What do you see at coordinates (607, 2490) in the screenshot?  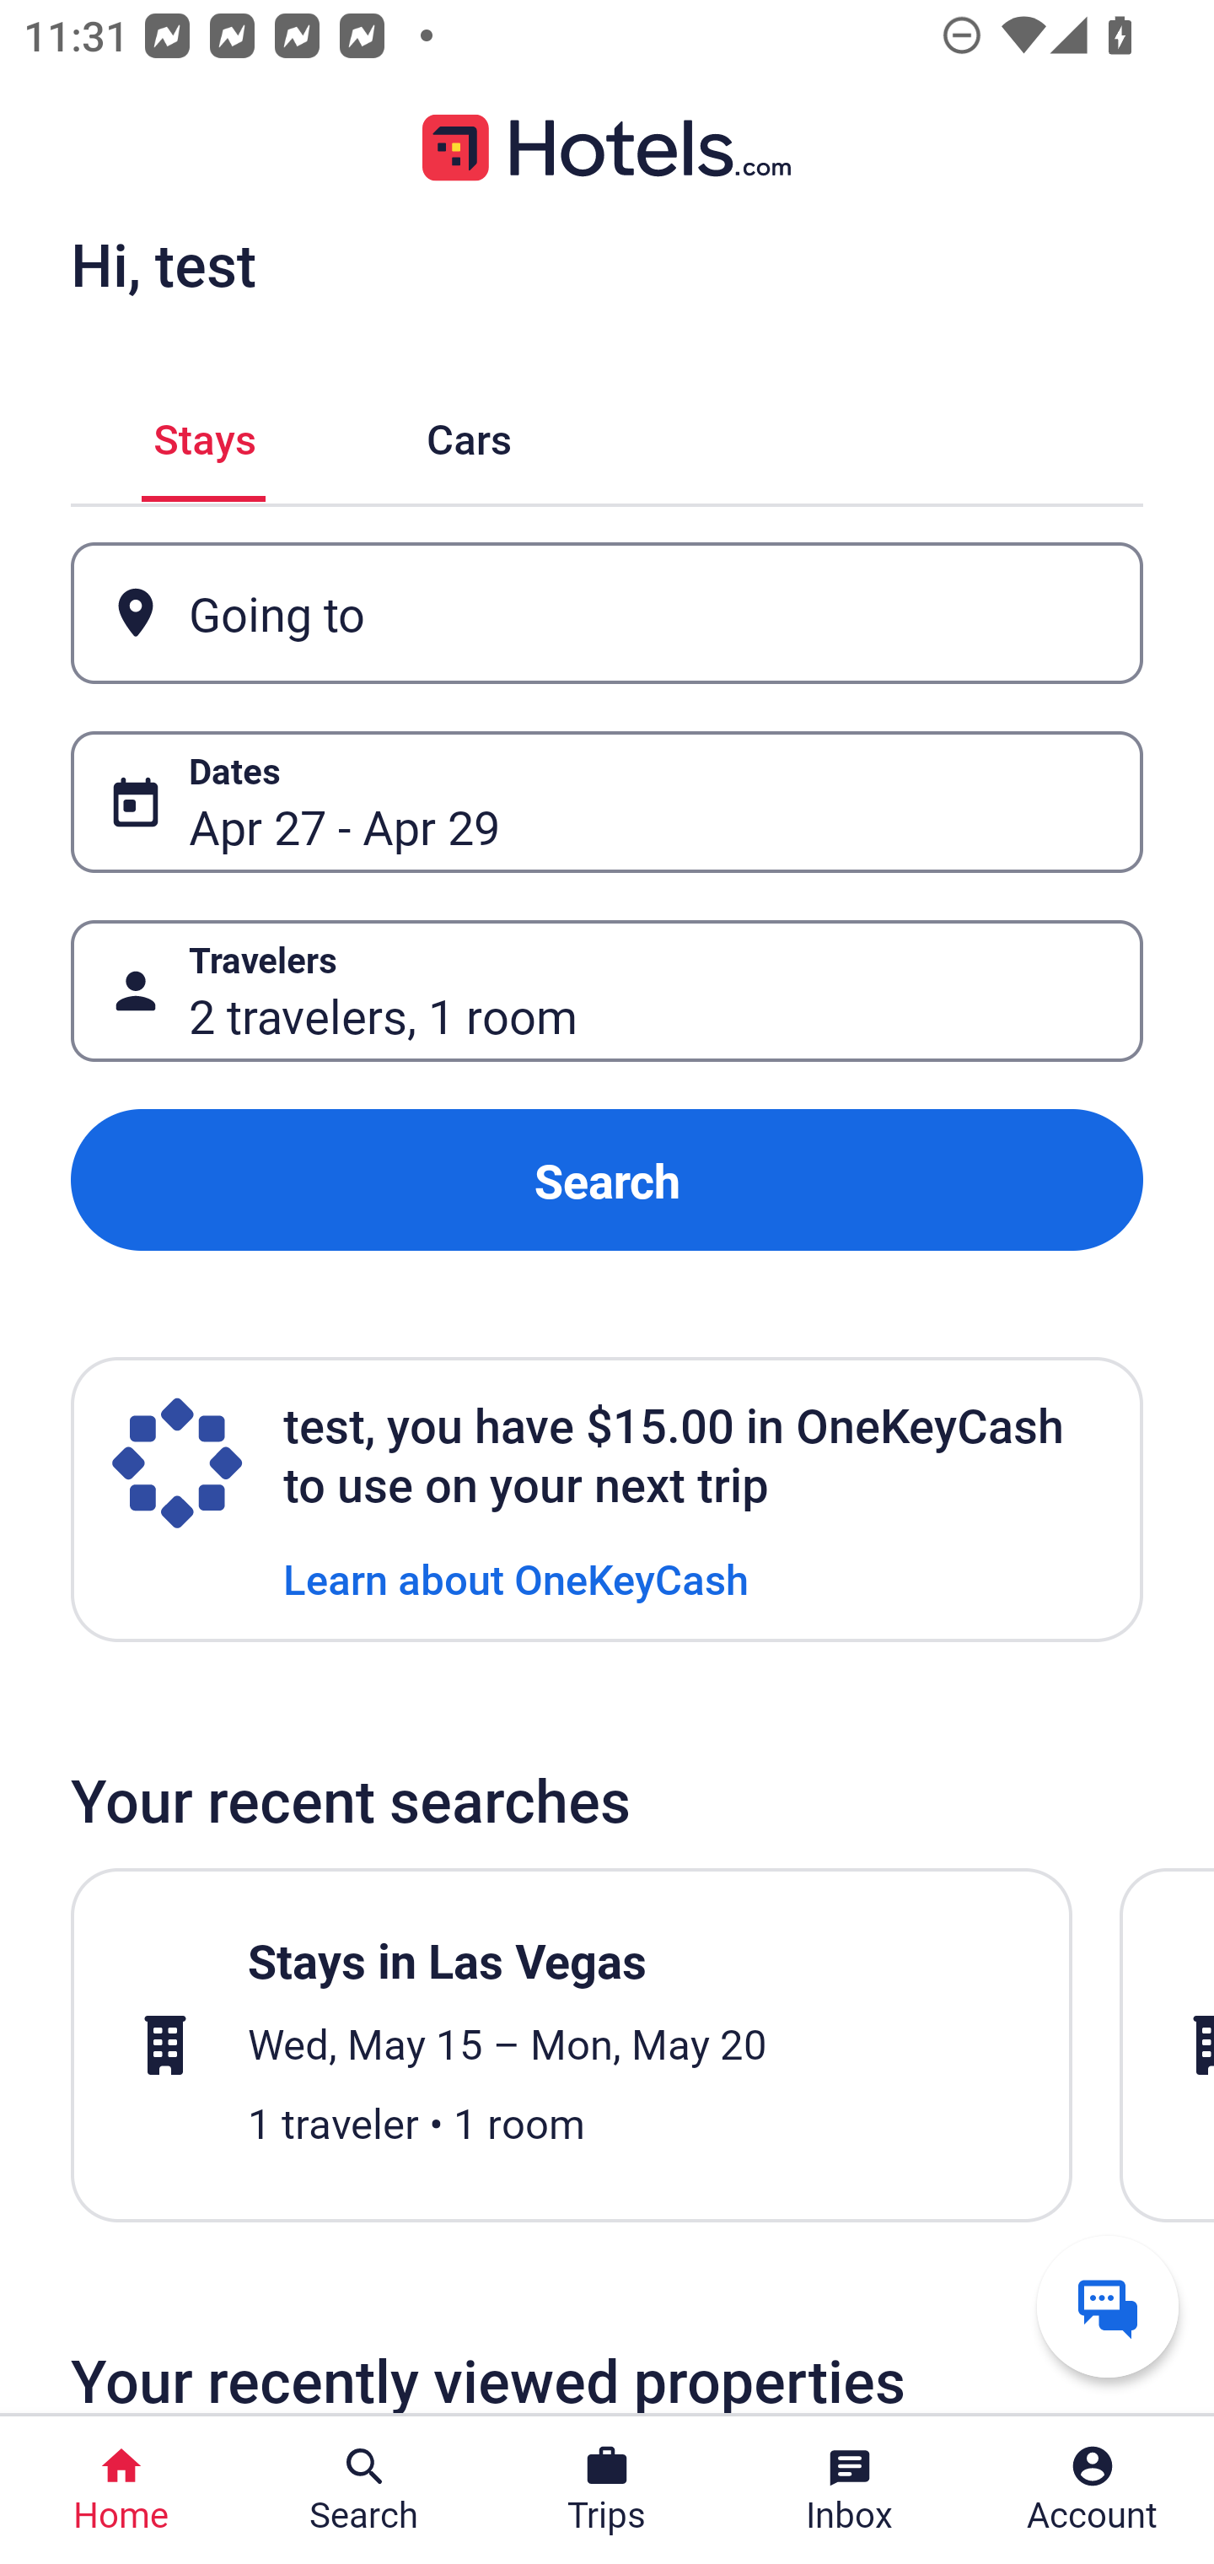 I see `Trips Trips Button` at bounding box center [607, 2490].